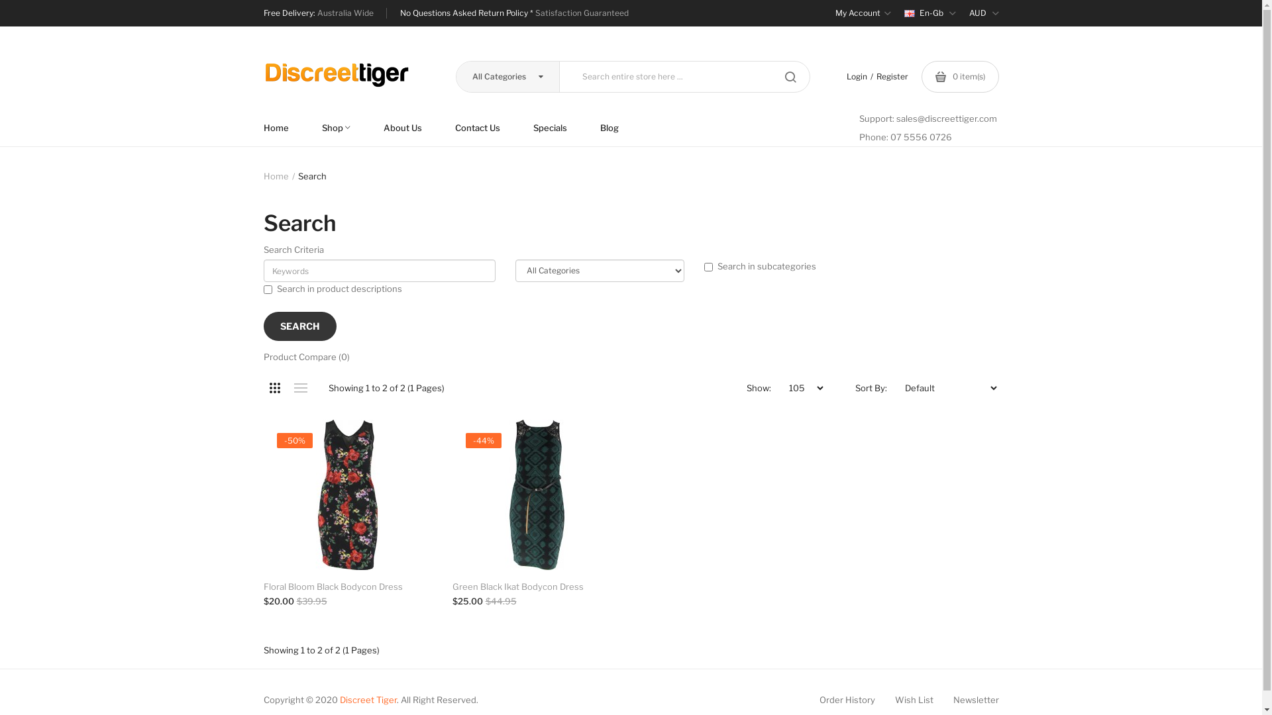 Image resolution: width=1272 pixels, height=715 pixels. Describe the element at coordinates (337, 75) in the screenshot. I see `Discreet Tiger` at that location.